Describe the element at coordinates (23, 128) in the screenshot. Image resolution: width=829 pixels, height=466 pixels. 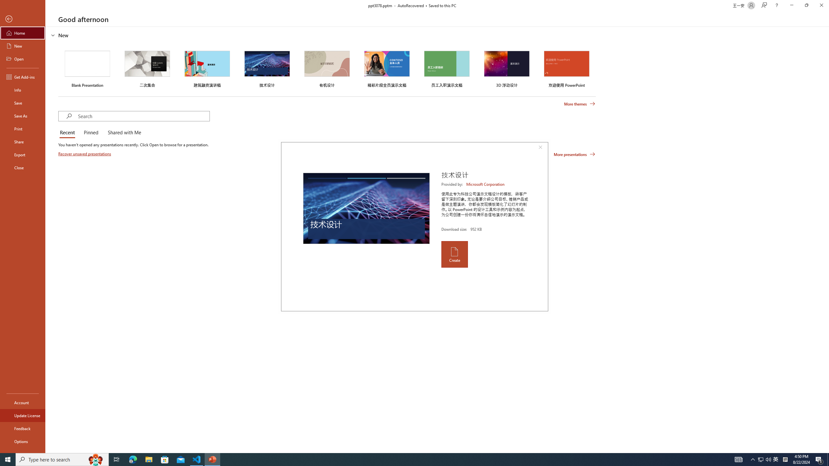
I see `Print` at that location.